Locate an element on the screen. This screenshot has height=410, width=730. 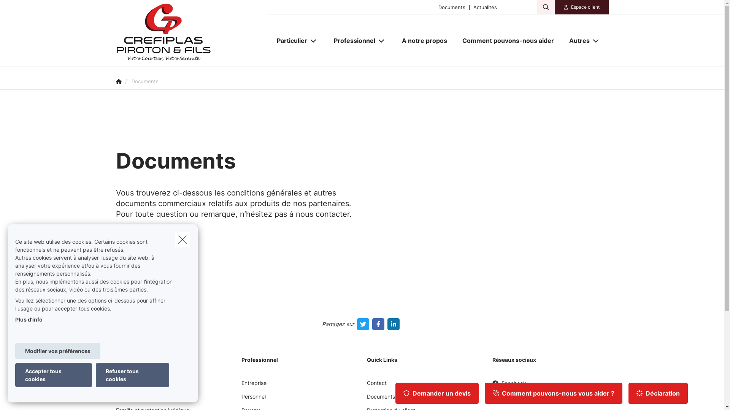
Documents is located at coordinates (452, 7).